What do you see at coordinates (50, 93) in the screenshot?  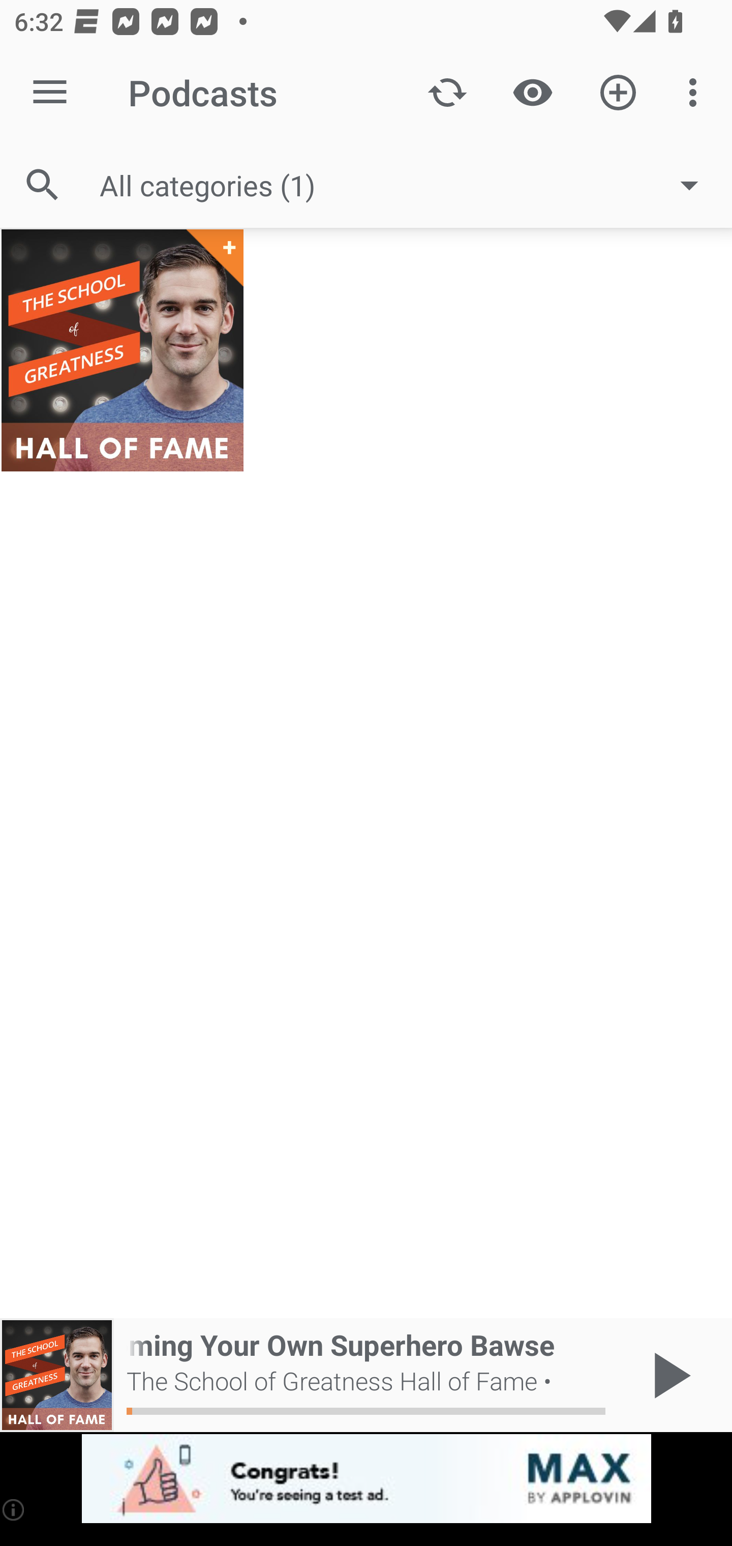 I see `Open navigation sidebar` at bounding box center [50, 93].